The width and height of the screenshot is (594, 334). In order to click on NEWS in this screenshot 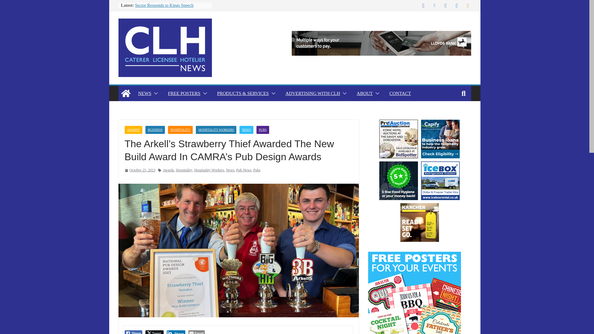, I will do `click(144, 93)`.